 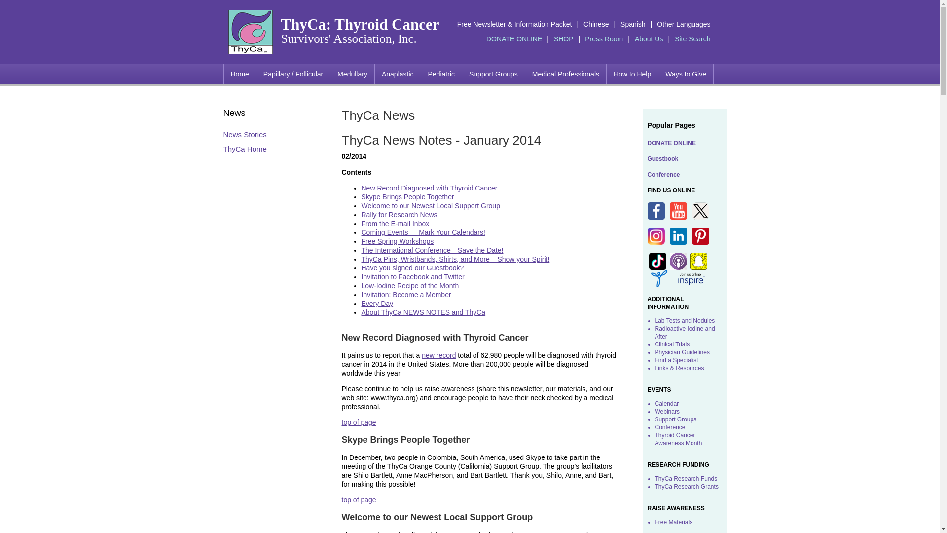 What do you see at coordinates (409, 286) in the screenshot?
I see `Low-Iodine Recipe of the Month` at bounding box center [409, 286].